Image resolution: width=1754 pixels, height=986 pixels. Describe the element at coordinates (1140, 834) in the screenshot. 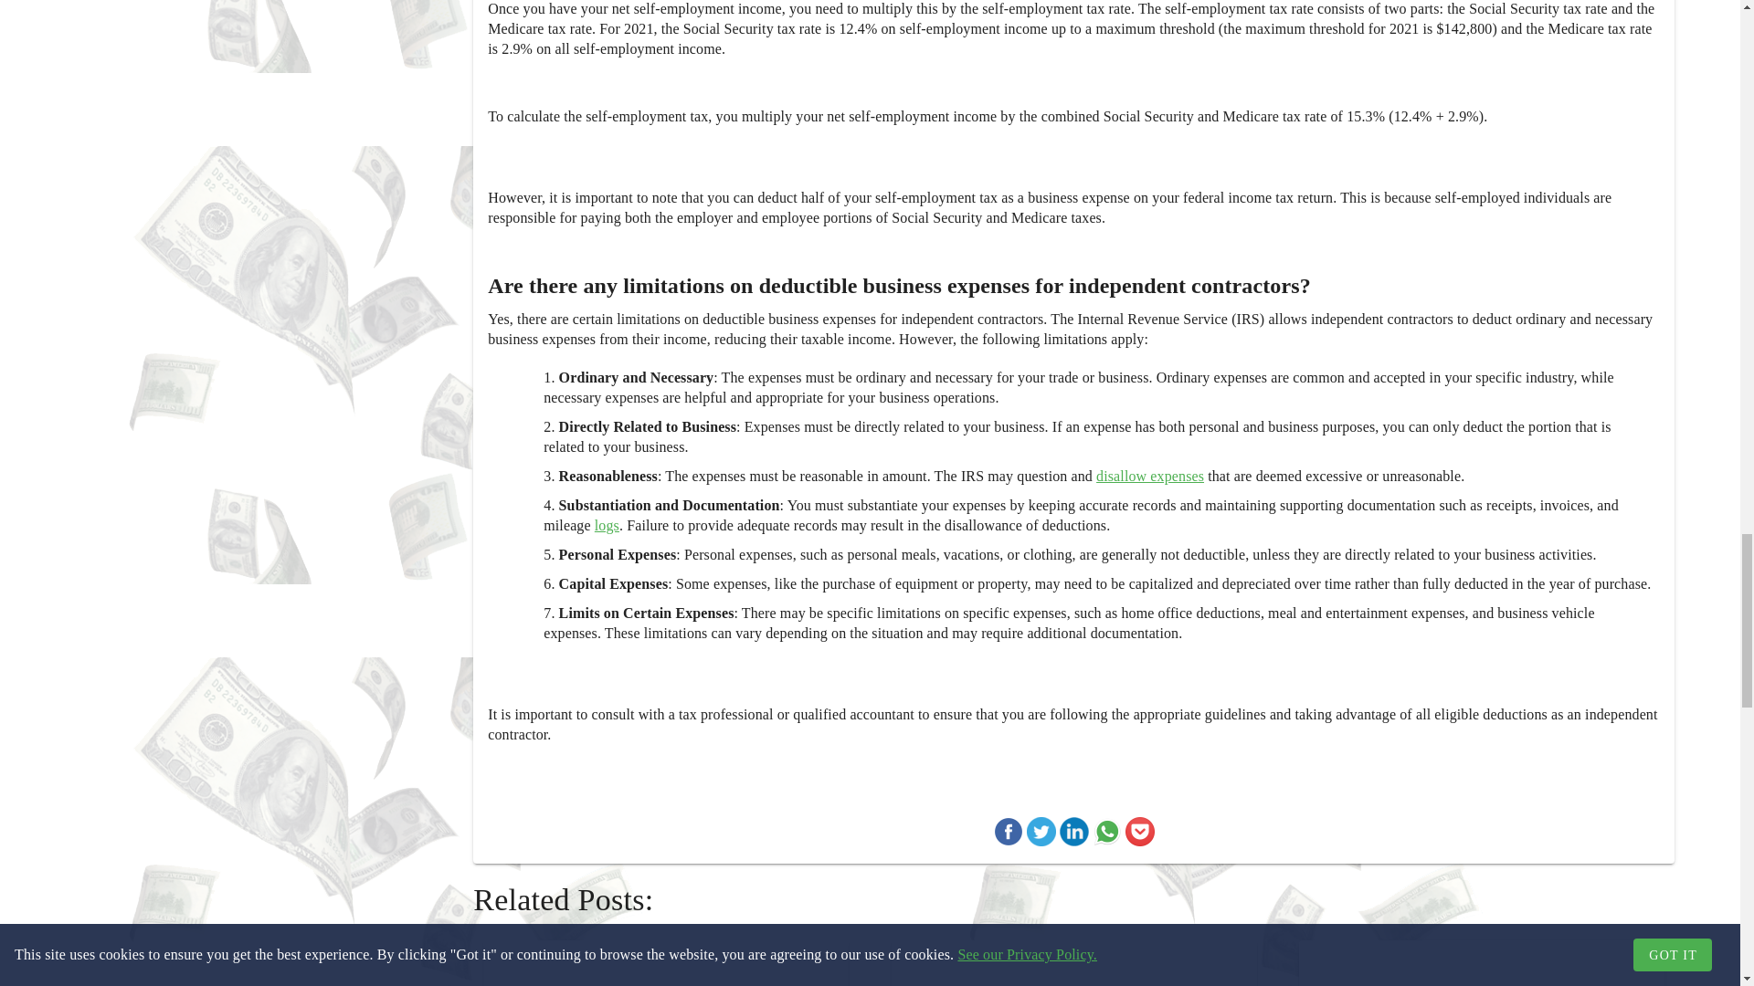

I see `Pocket` at that location.